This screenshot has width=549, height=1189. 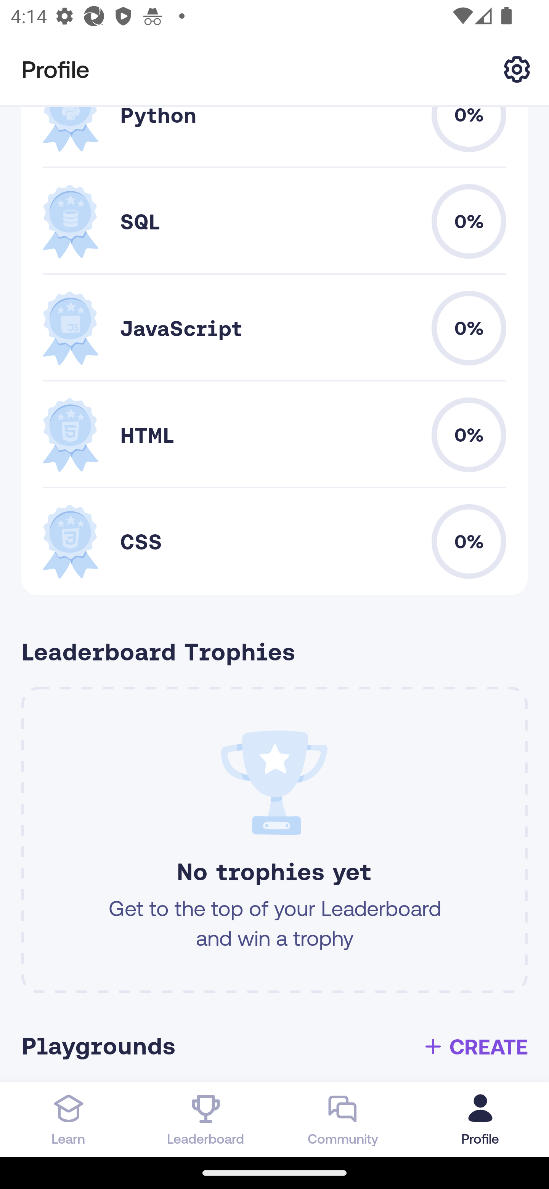 I want to click on CSS 0.0 0%, so click(x=274, y=542).